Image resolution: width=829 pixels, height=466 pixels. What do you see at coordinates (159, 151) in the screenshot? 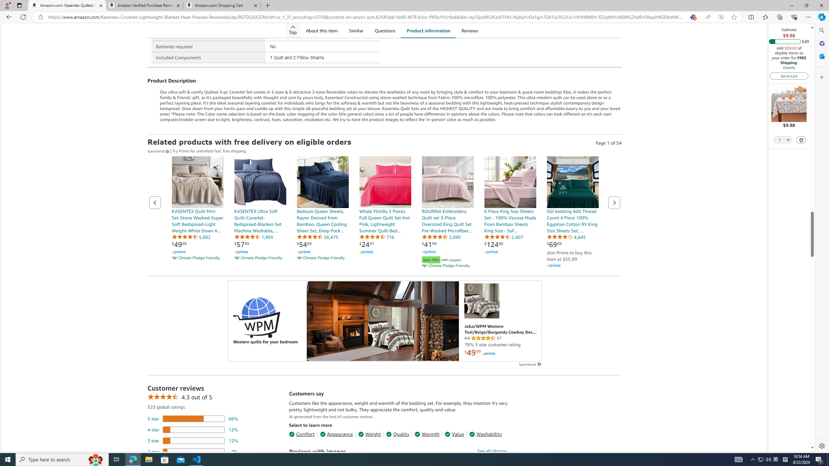
I see `Sponsored ` at bounding box center [159, 151].